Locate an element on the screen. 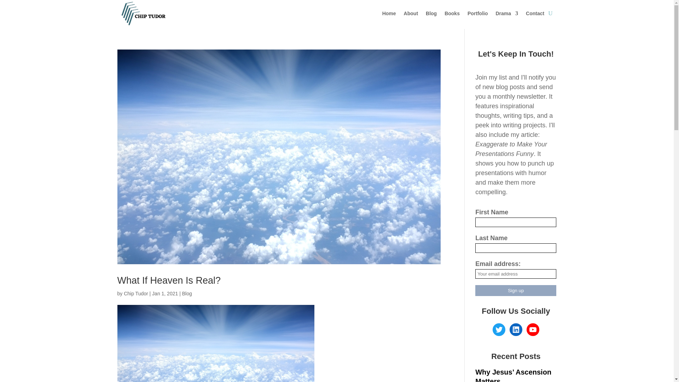  Sign up is located at coordinates (516, 290).